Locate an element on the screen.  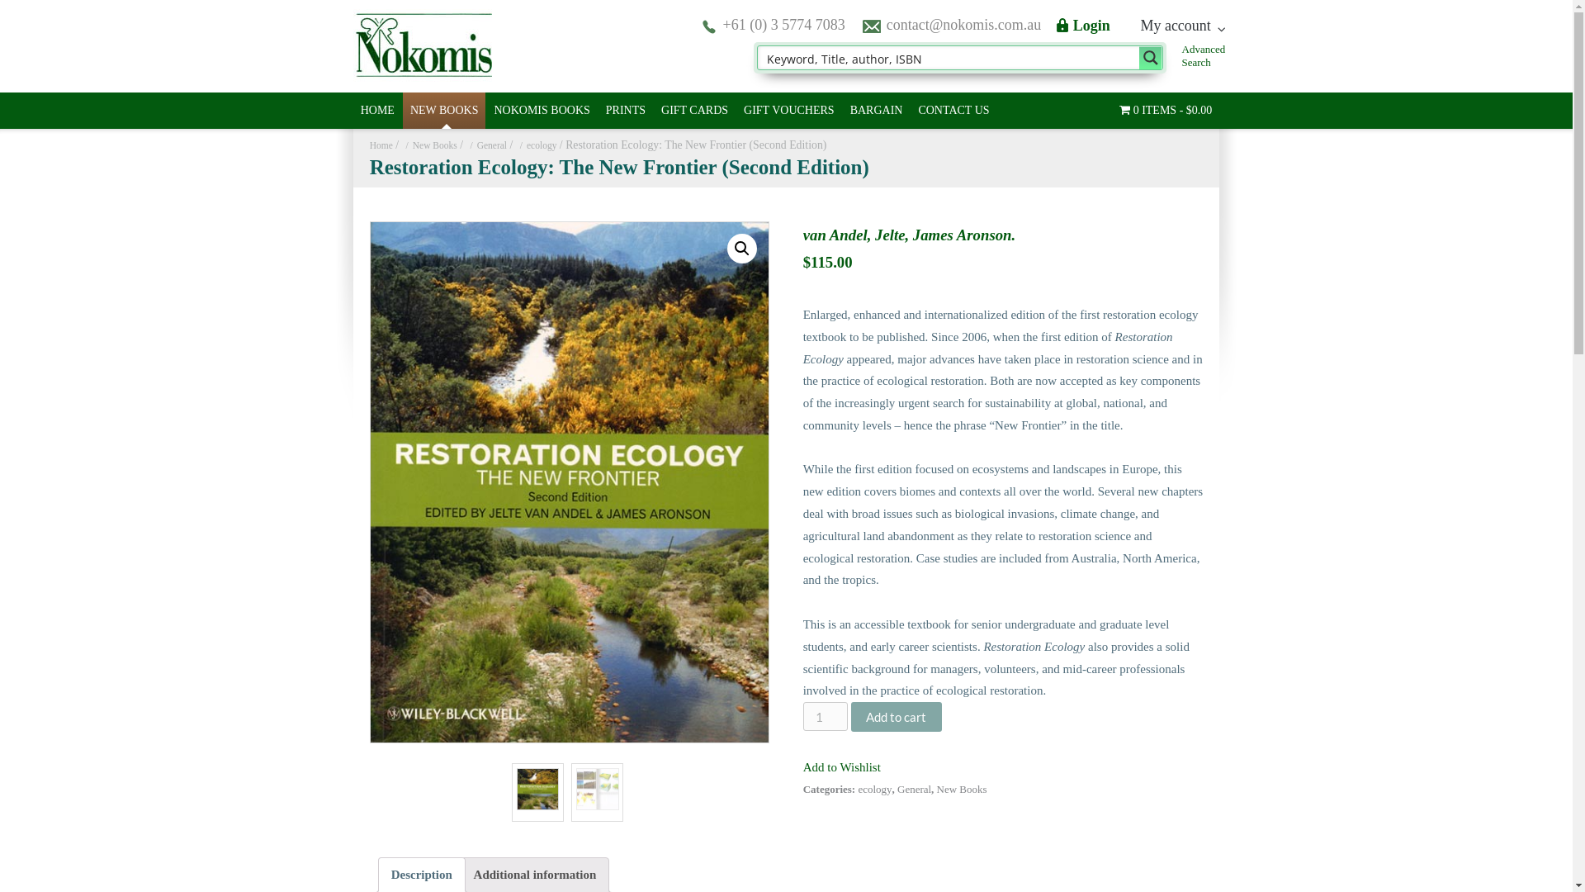
ecology is located at coordinates (537, 145).